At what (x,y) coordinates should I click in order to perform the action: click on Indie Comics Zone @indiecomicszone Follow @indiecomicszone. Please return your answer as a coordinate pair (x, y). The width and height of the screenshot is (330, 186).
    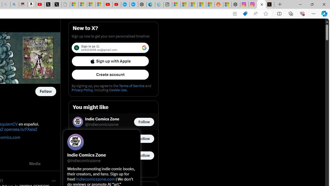
    Looking at the image, I should click on (113, 122).